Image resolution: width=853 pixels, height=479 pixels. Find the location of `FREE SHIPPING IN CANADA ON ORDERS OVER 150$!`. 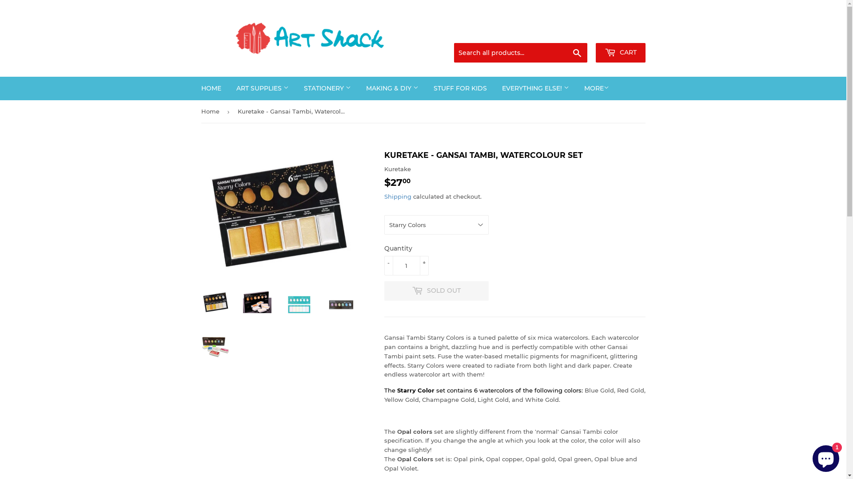

FREE SHIPPING IN CANADA ON ORDERS OVER 150$! is located at coordinates (579, 25).